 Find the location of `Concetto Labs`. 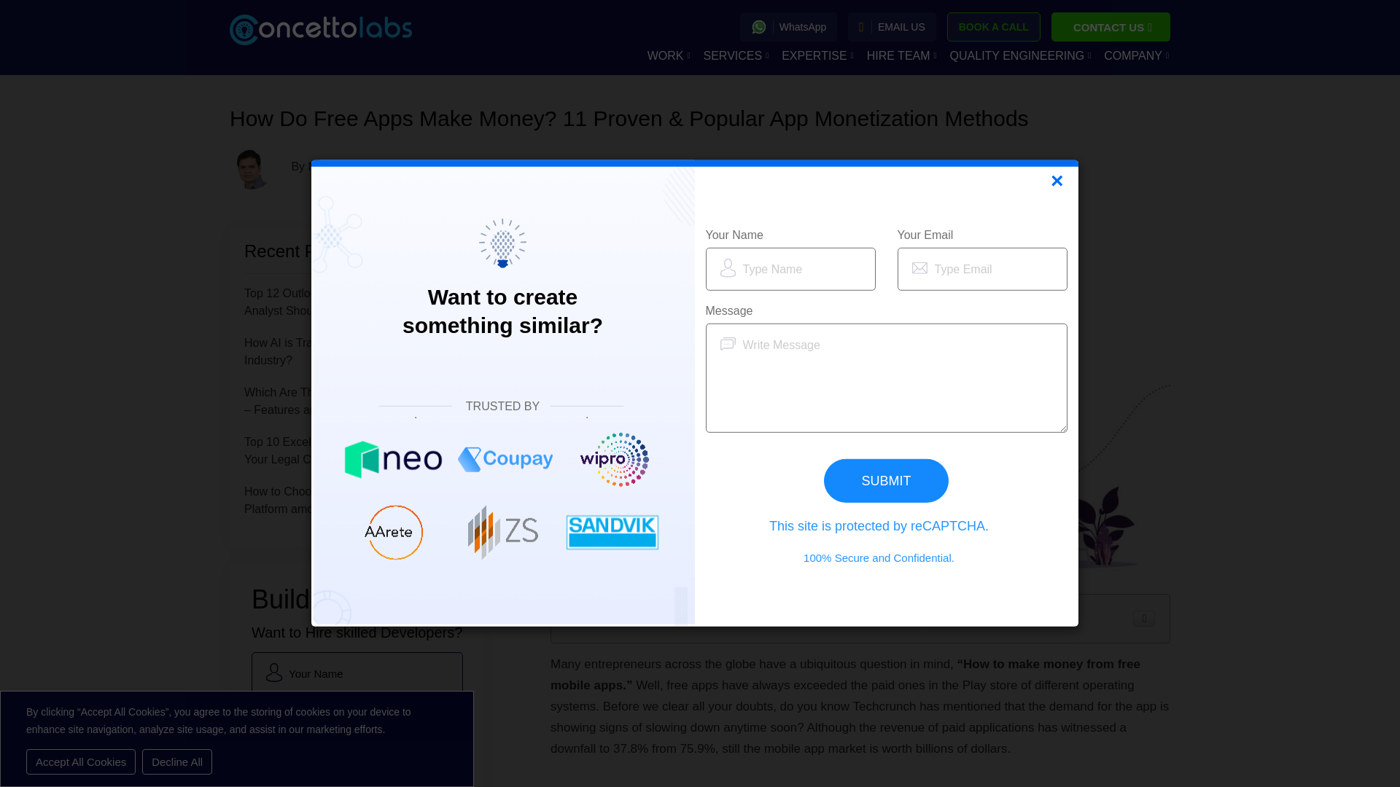

Concetto Labs is located at coordinates (320, 29).